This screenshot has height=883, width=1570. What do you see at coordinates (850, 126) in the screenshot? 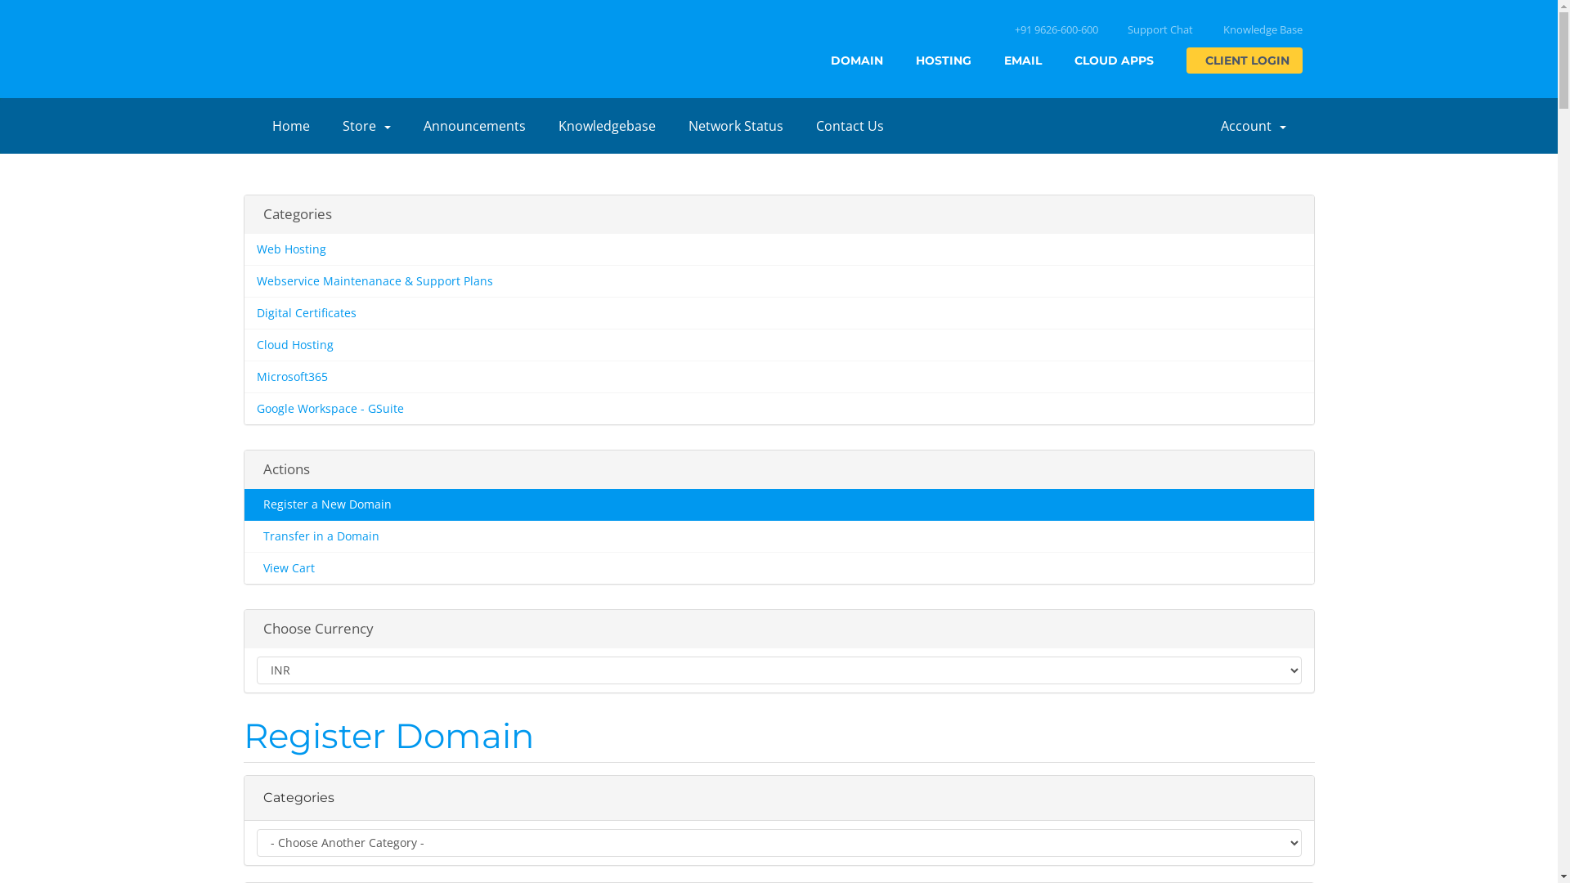
I see `Contact Us` at bounding box center [850, 126].